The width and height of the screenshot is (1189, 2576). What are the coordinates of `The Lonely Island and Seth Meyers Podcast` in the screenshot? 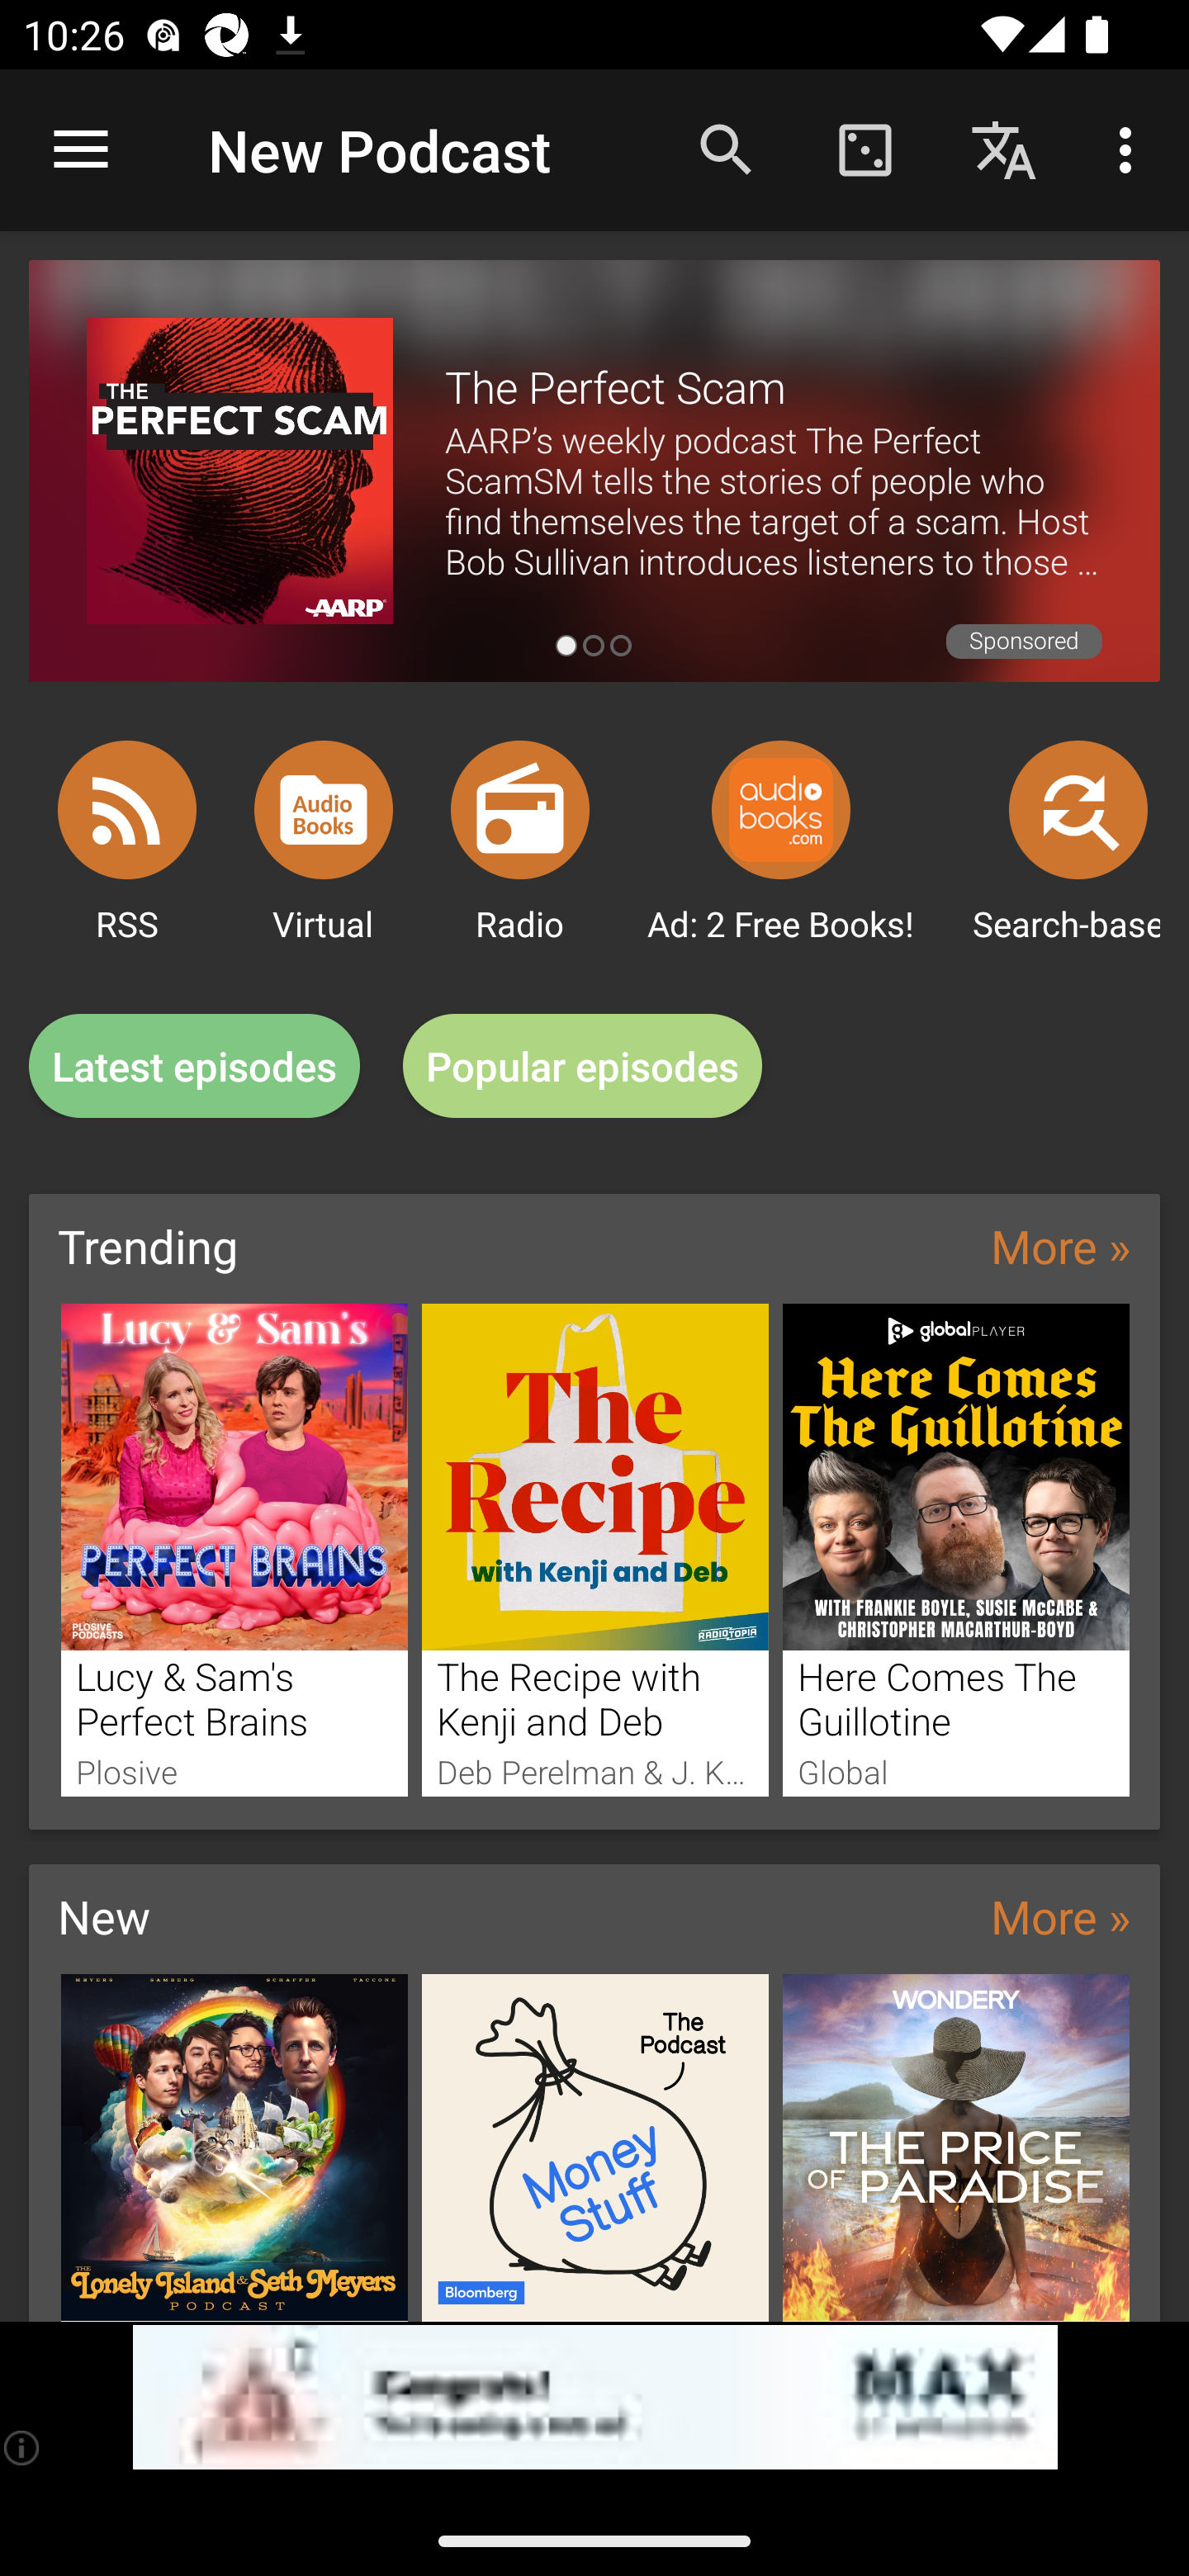 It's located at (234, 2147).